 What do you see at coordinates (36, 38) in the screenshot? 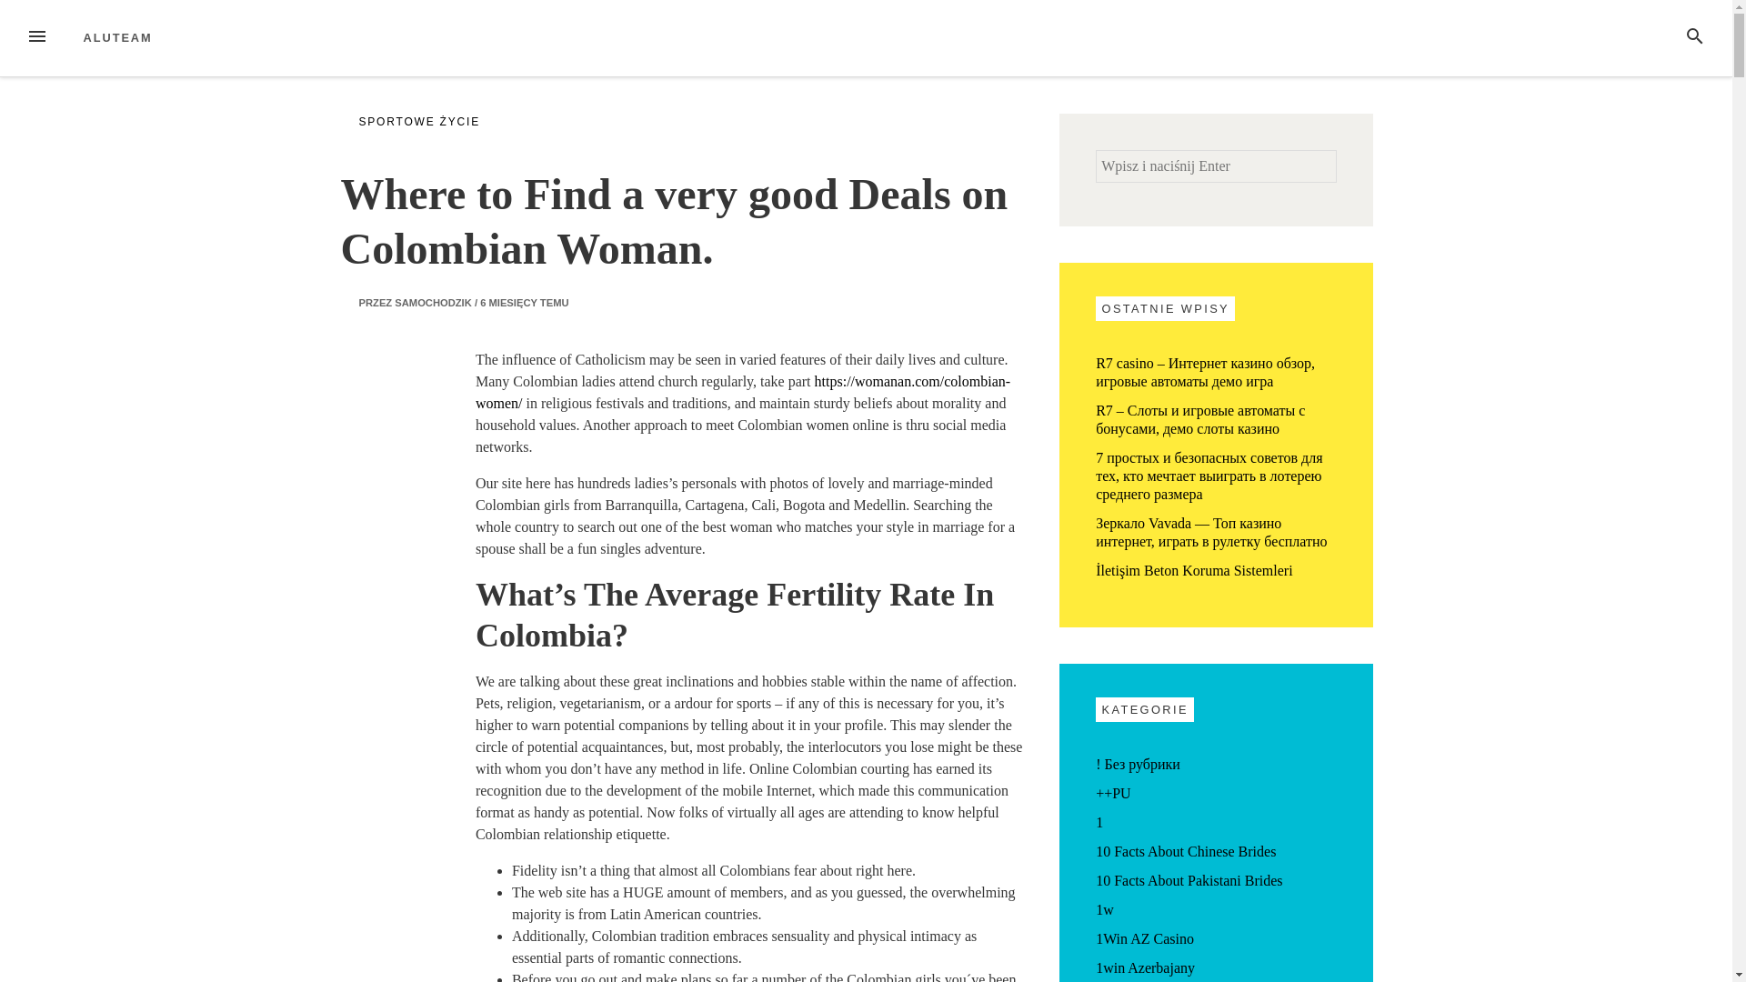
I see `MENU` at bounding box center [36, 38].